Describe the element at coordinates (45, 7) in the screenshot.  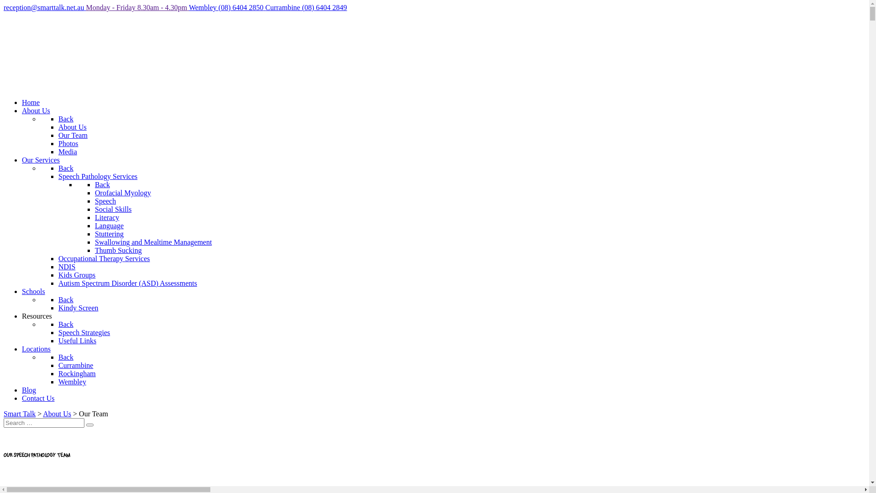
I see `reception@smarttalk.net.au` at that location.